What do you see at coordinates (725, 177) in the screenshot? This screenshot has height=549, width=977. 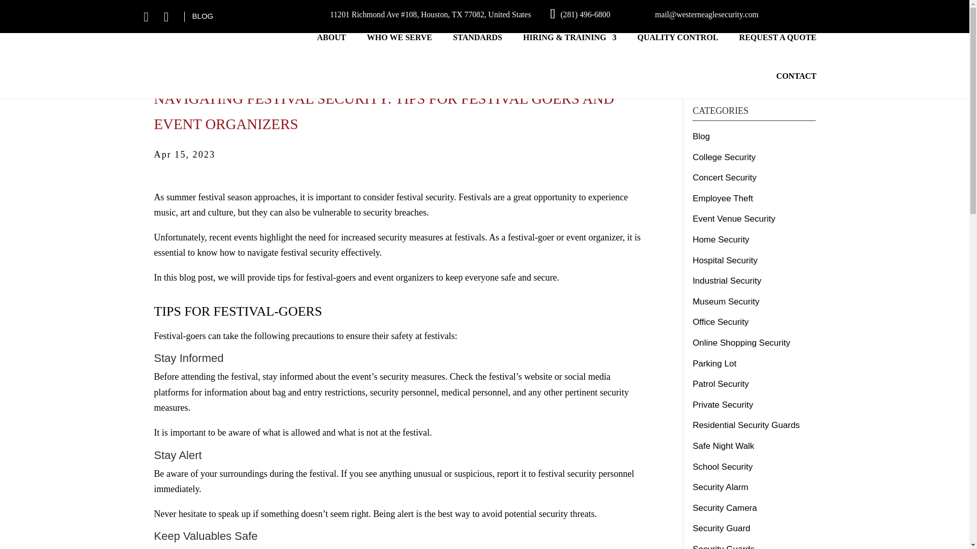 I see `Concert Security` at bounding box center [725, 177].